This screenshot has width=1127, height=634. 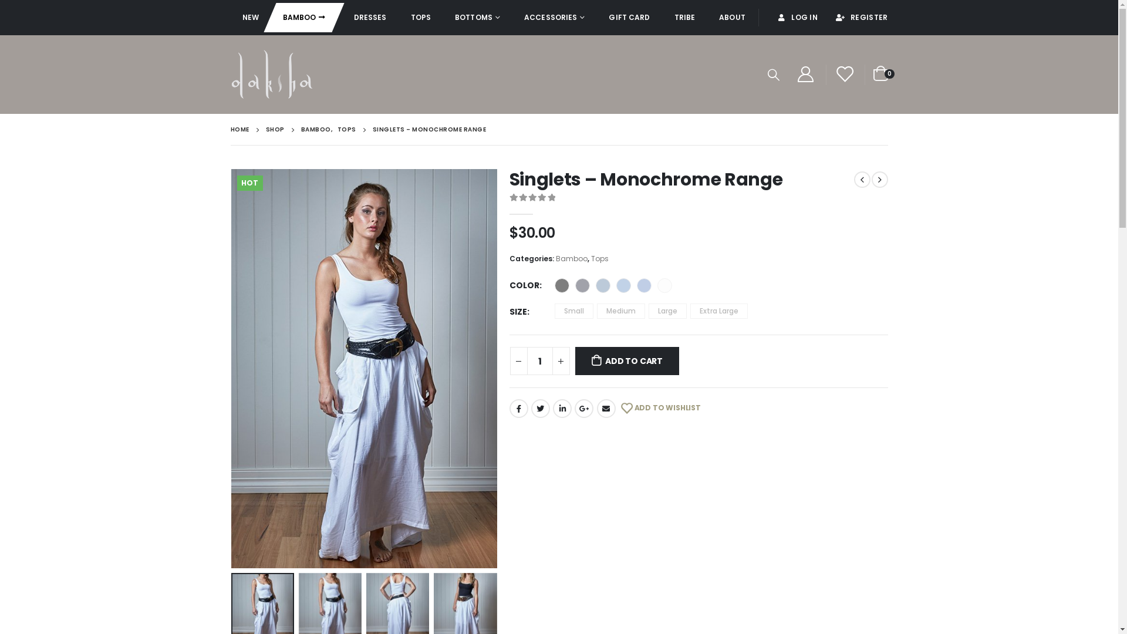 What do you see at coordinates (364, 369) in the screenshot?
I see `mercy_1115_4B_2498.jpg` at bounding box center [364, 369].